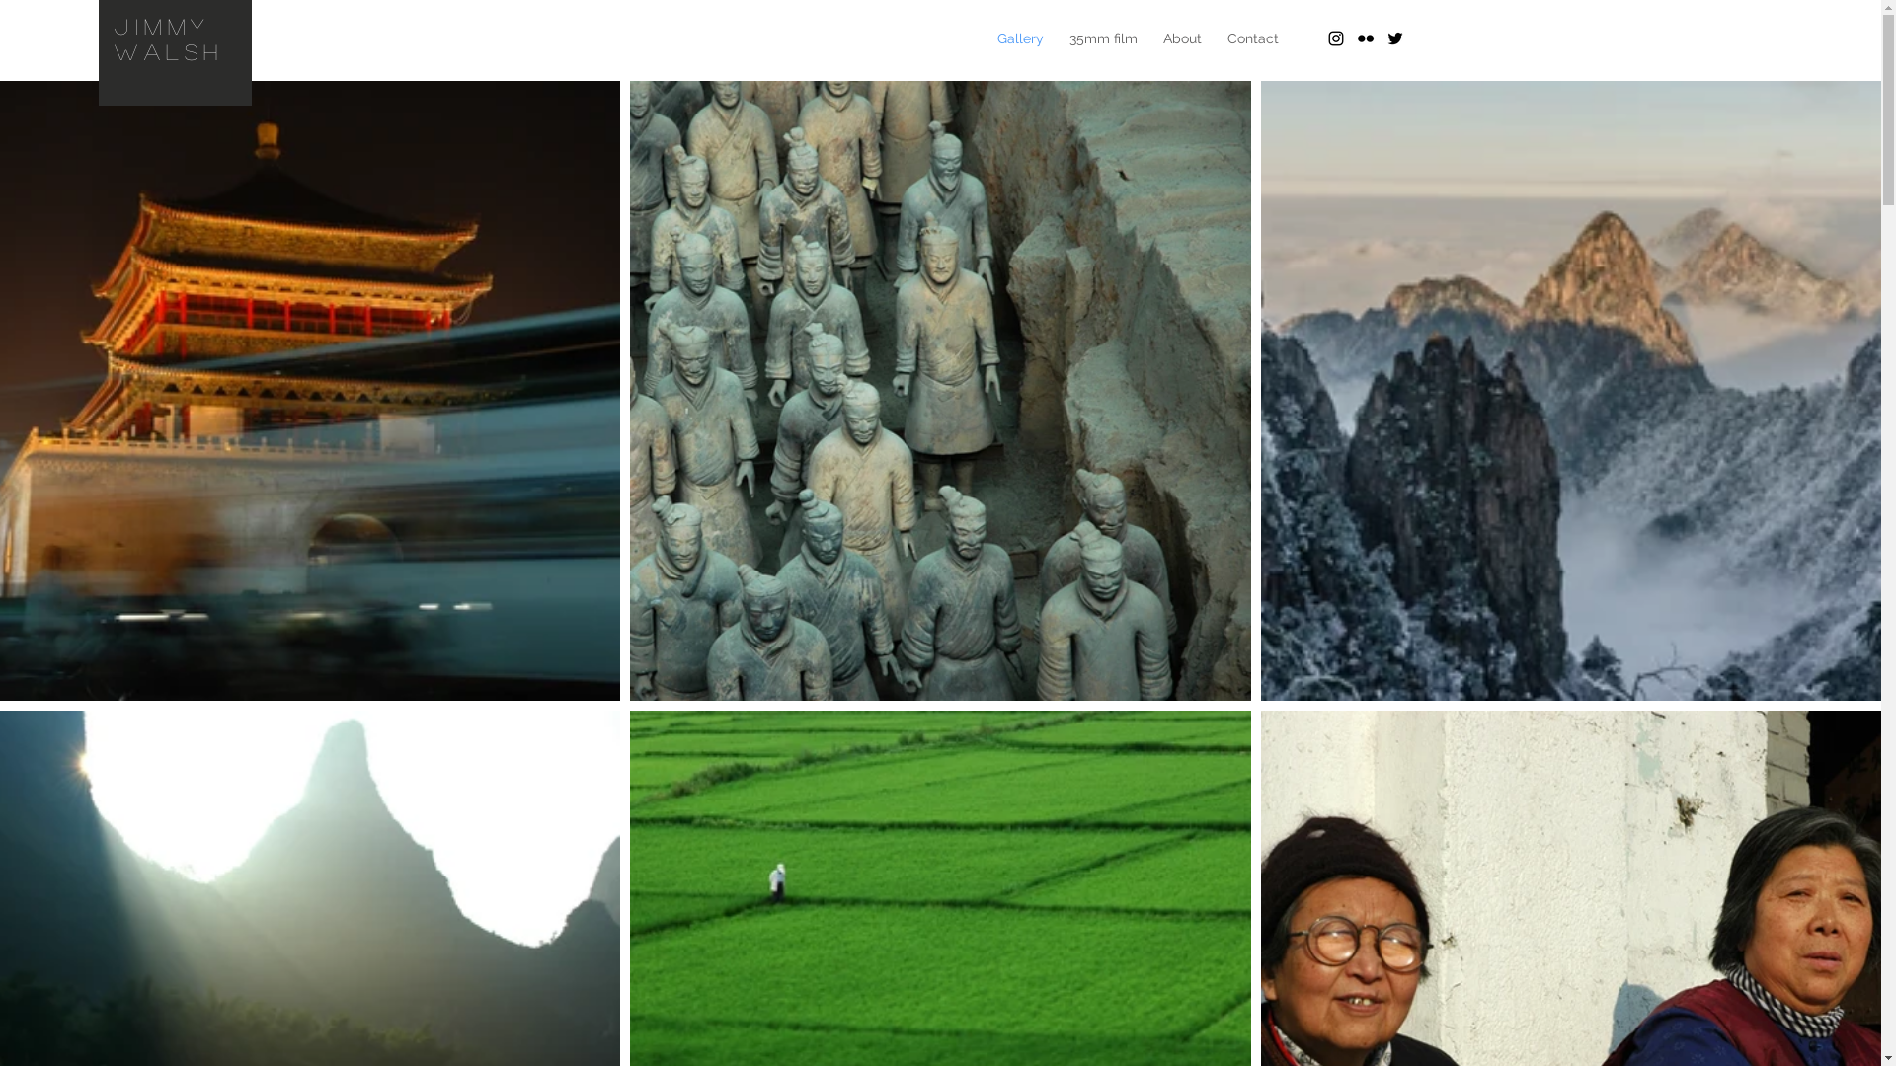 The width and height of the screenshot is (1896, 1066). What do you see at coordinates (1104, 38) in the screenshot?
I see `35mm film` at bounding box center [1104, 38].